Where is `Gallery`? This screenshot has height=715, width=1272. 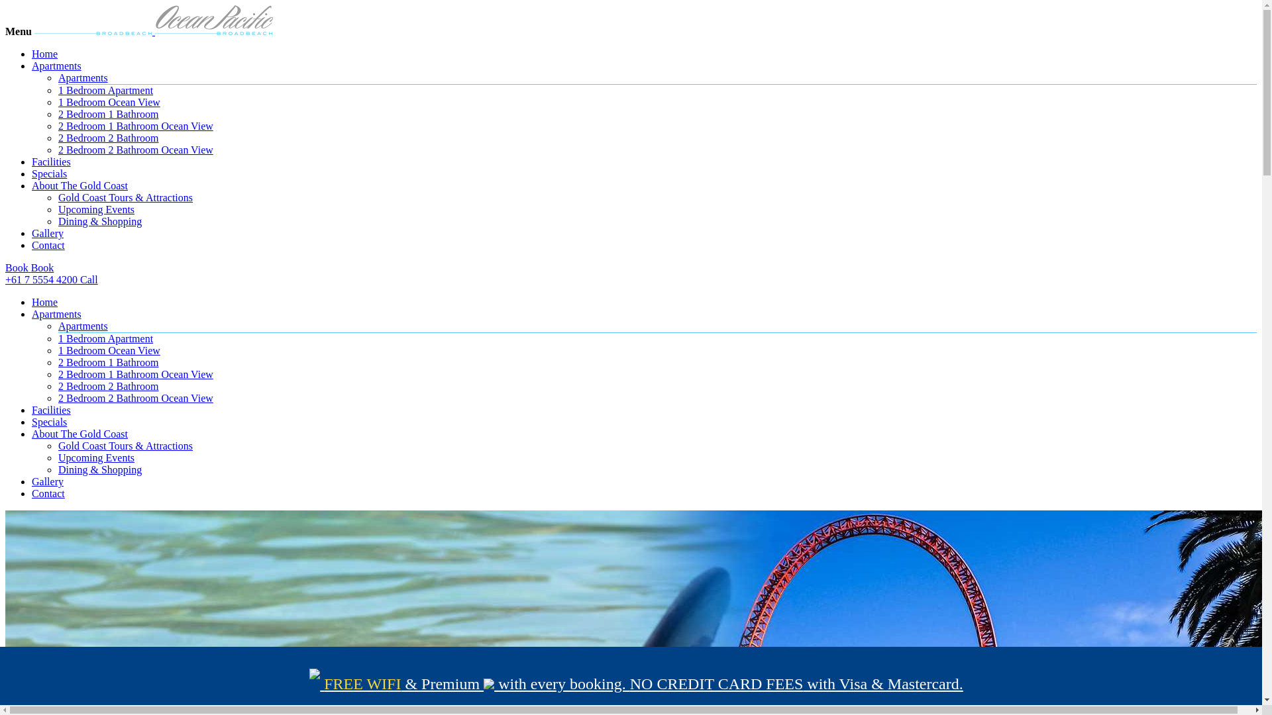
Gallery is located at coordinates (48, 233).